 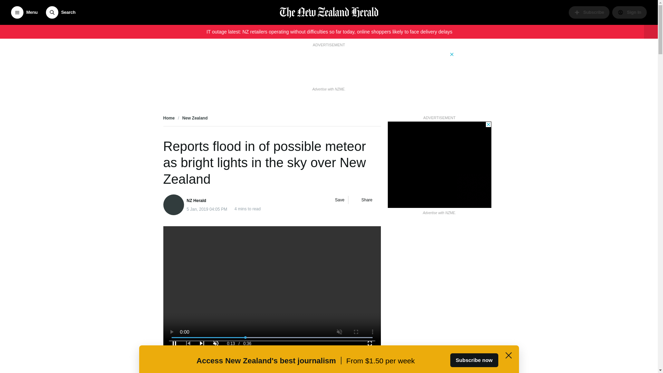 What do you see at coordinates (369, 343) in the screenshot?
I see `Fullscreen` at bounding box center [369, 343].